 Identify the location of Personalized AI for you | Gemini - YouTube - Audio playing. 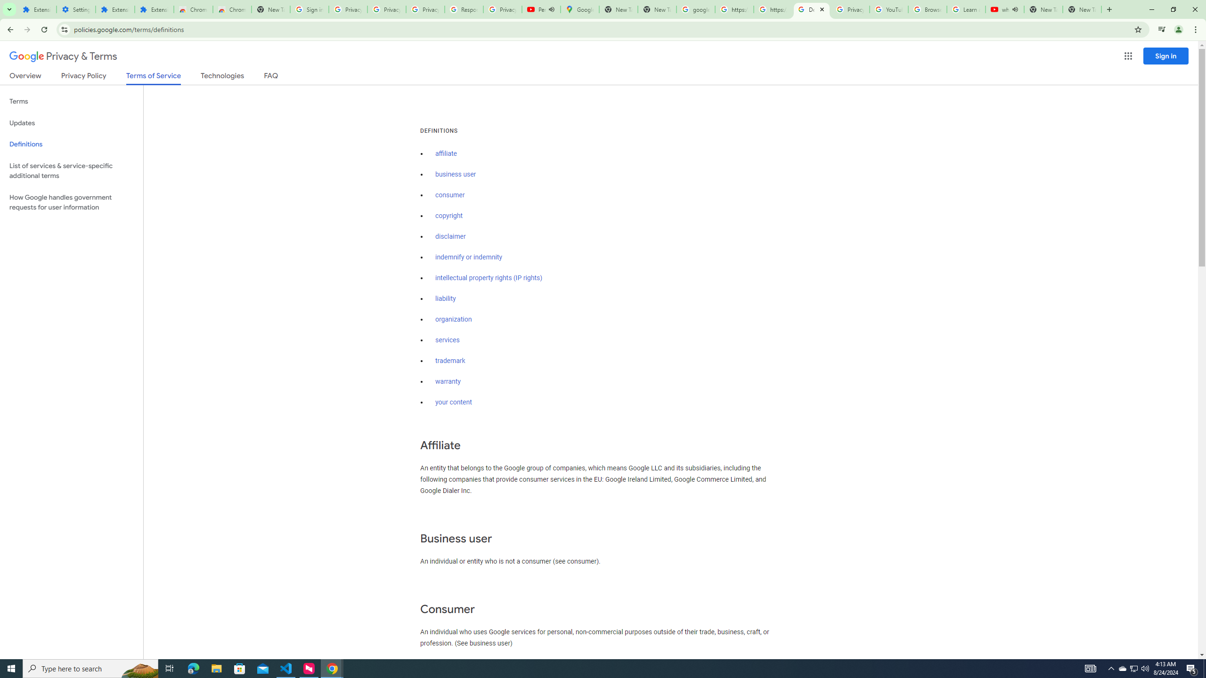
(541, 9).